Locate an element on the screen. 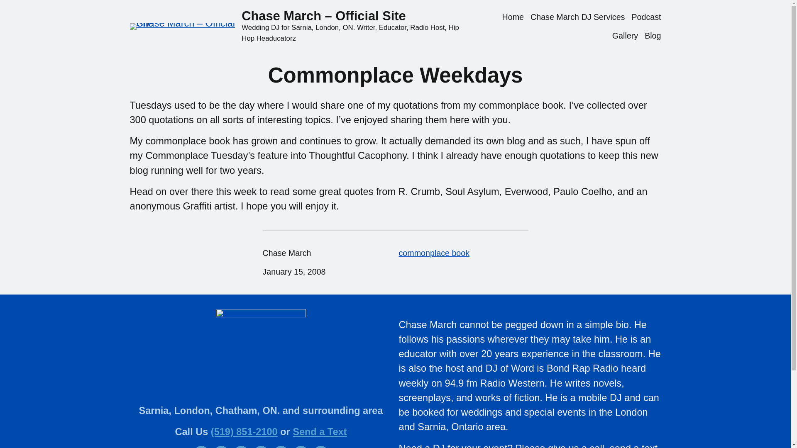  Facebook is located at coordinates (201, 447).